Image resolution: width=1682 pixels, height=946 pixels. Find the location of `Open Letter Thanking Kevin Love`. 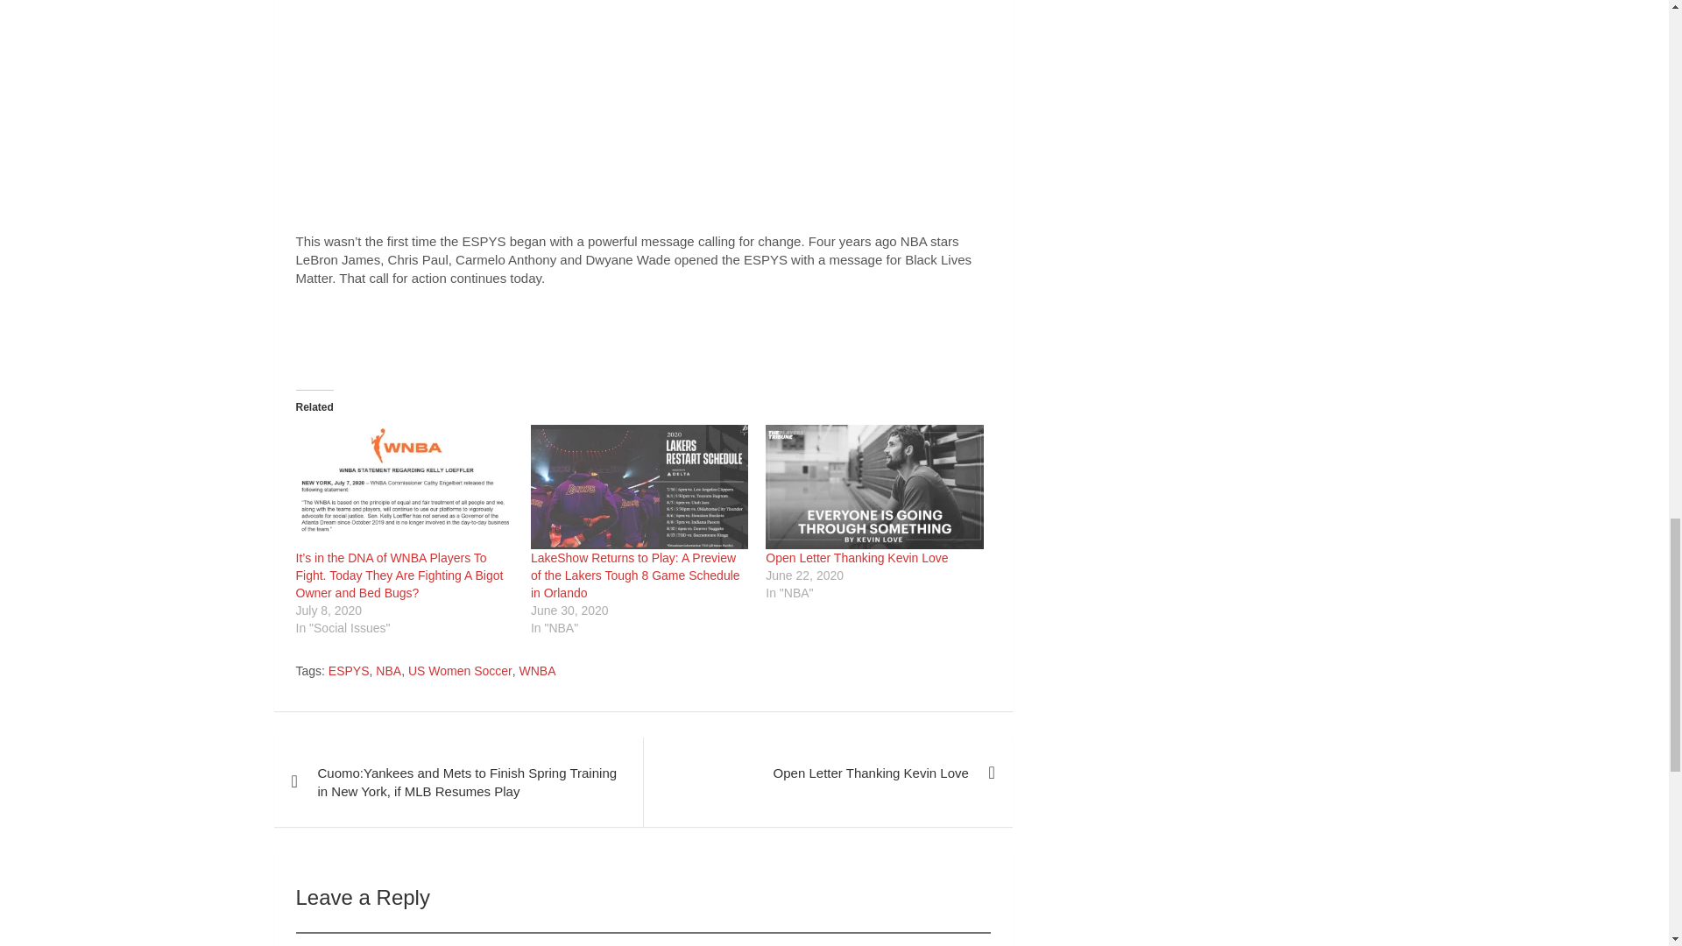

Open Letter Thanking Kevin Love is located at coordinates (827, 773).